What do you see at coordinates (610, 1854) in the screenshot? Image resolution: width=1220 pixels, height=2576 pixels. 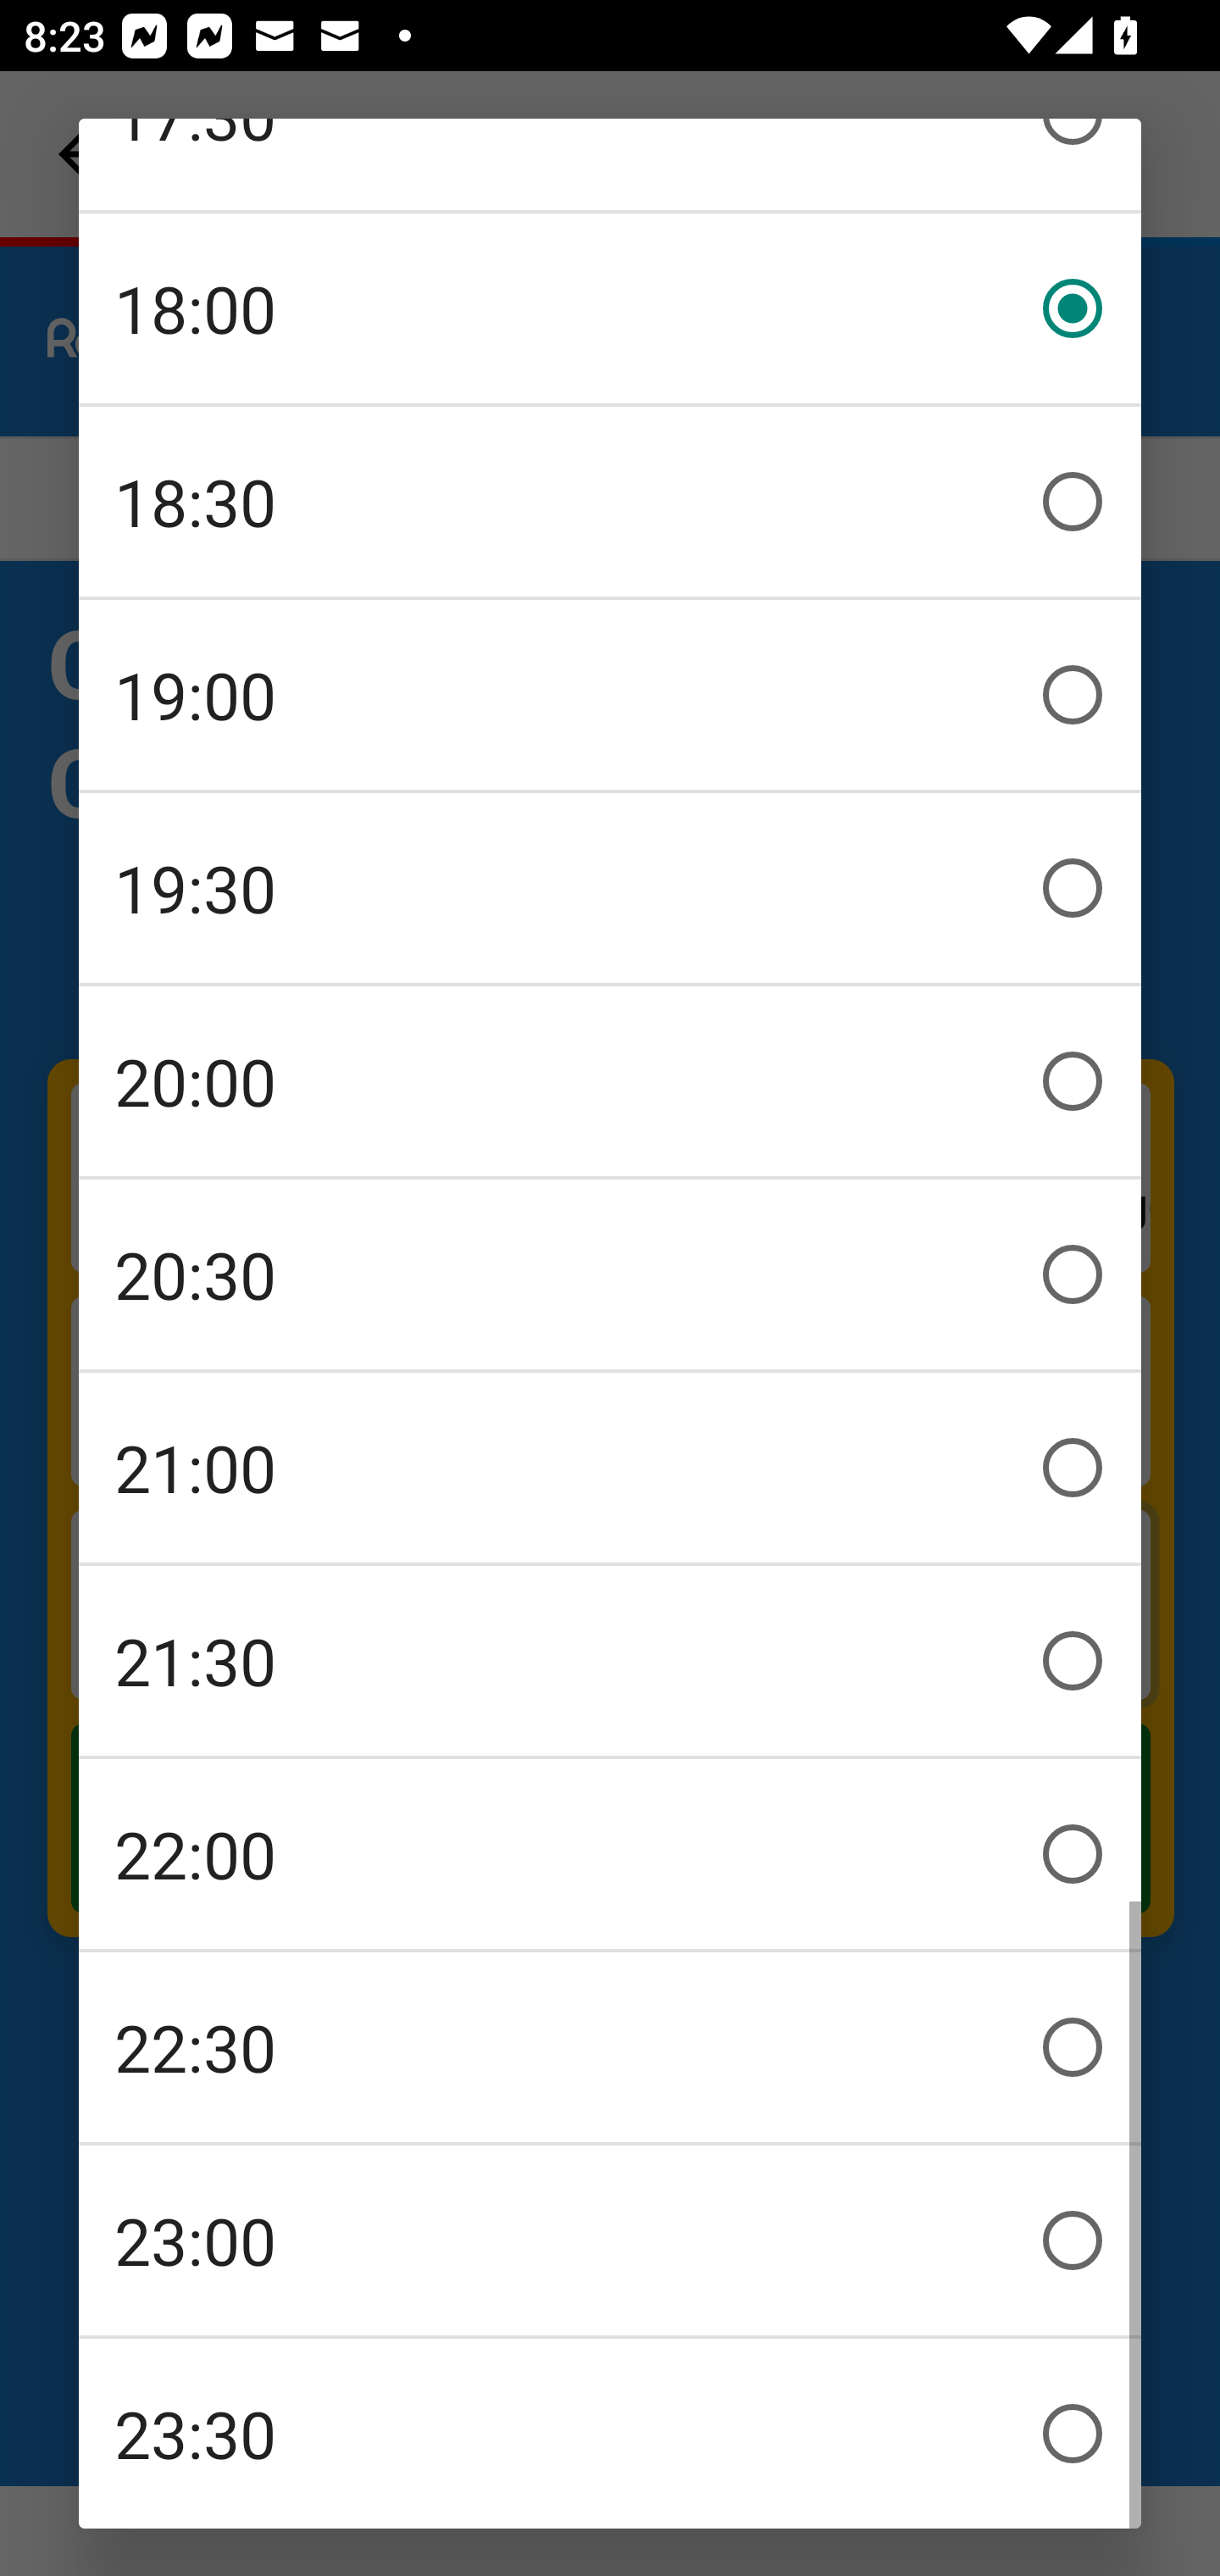 I see `22:00` at bounding box center [610, 1854].